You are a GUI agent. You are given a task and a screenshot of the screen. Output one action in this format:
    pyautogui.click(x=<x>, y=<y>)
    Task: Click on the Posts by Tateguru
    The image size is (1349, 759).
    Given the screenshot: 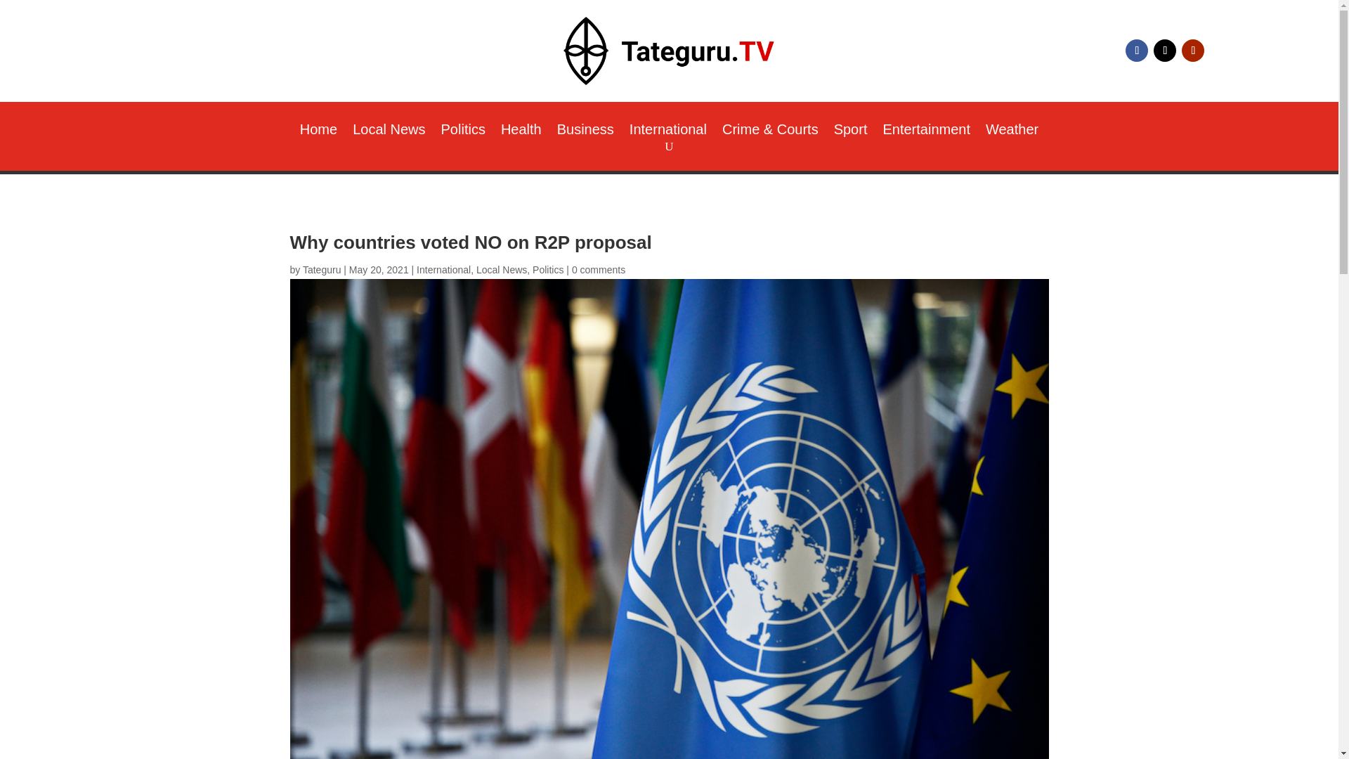 What is the action you would take?
    pyautogui.click(x=322, y=270)
    